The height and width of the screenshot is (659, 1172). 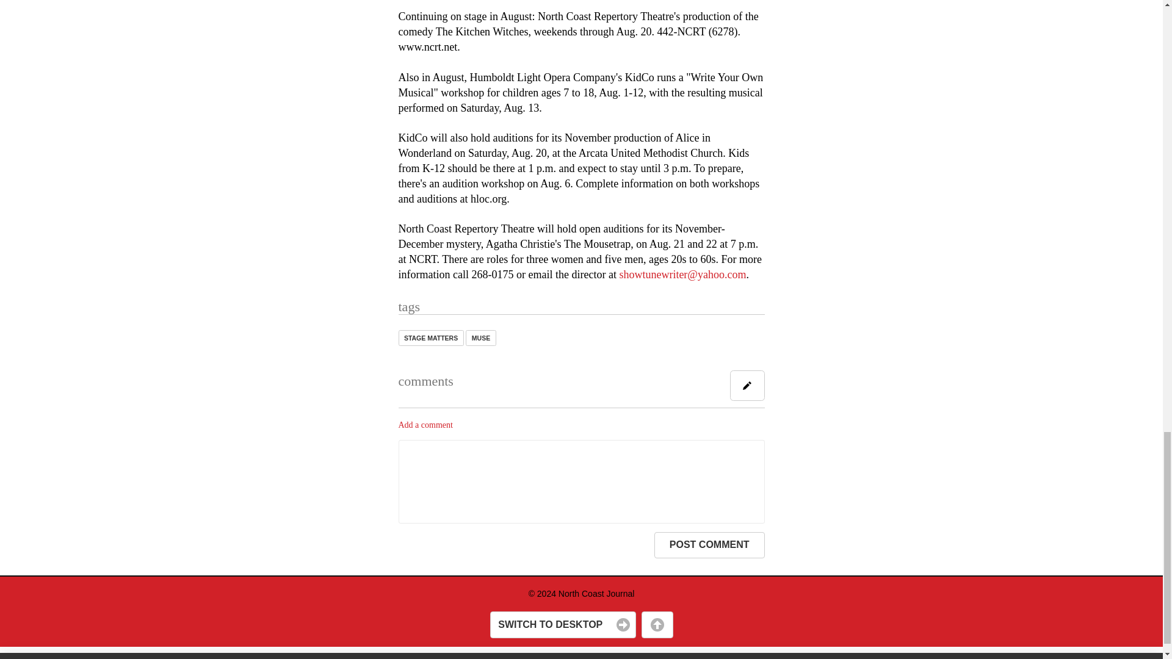 What do you see at coordinates (425, 425) in the screenshot?
I see `Add a comment` at bounding box center [425, 425].